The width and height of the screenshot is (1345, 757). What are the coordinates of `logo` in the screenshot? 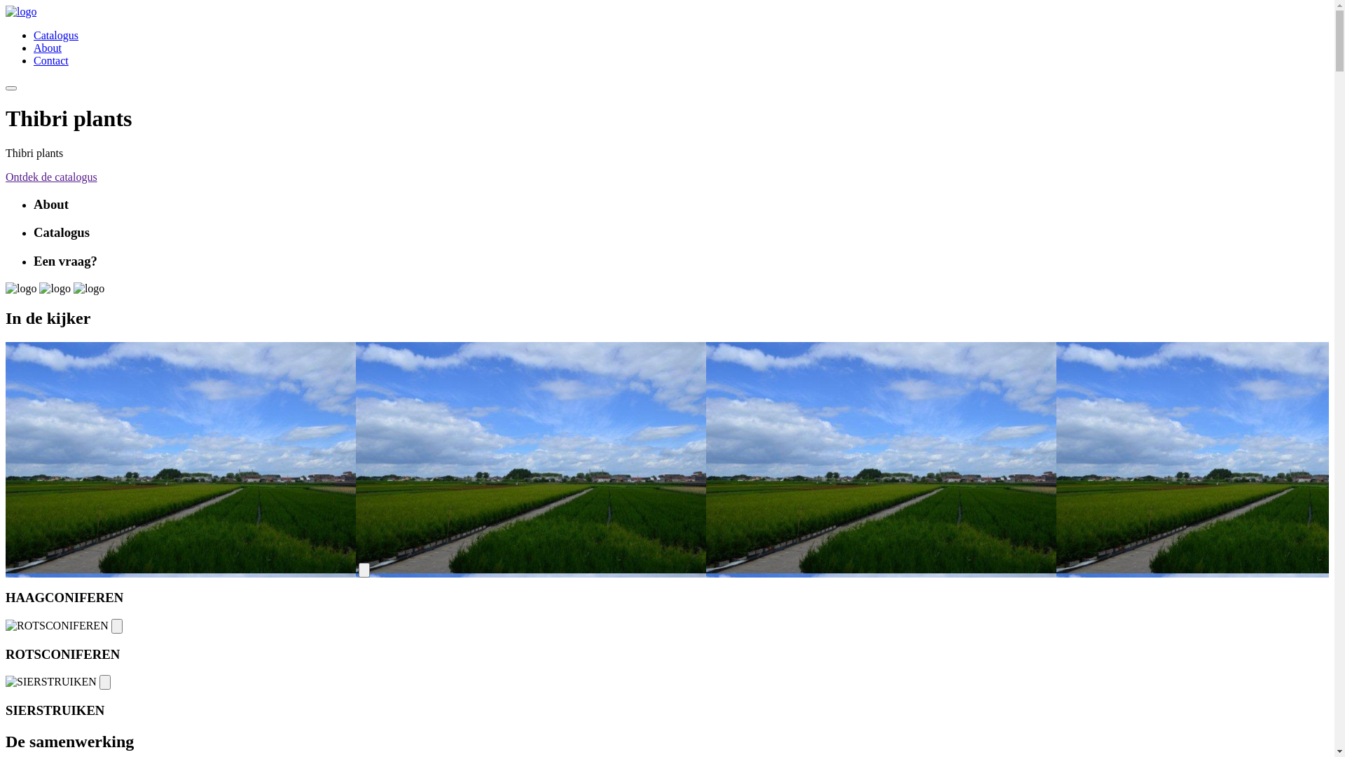 It's located at (21, 289).